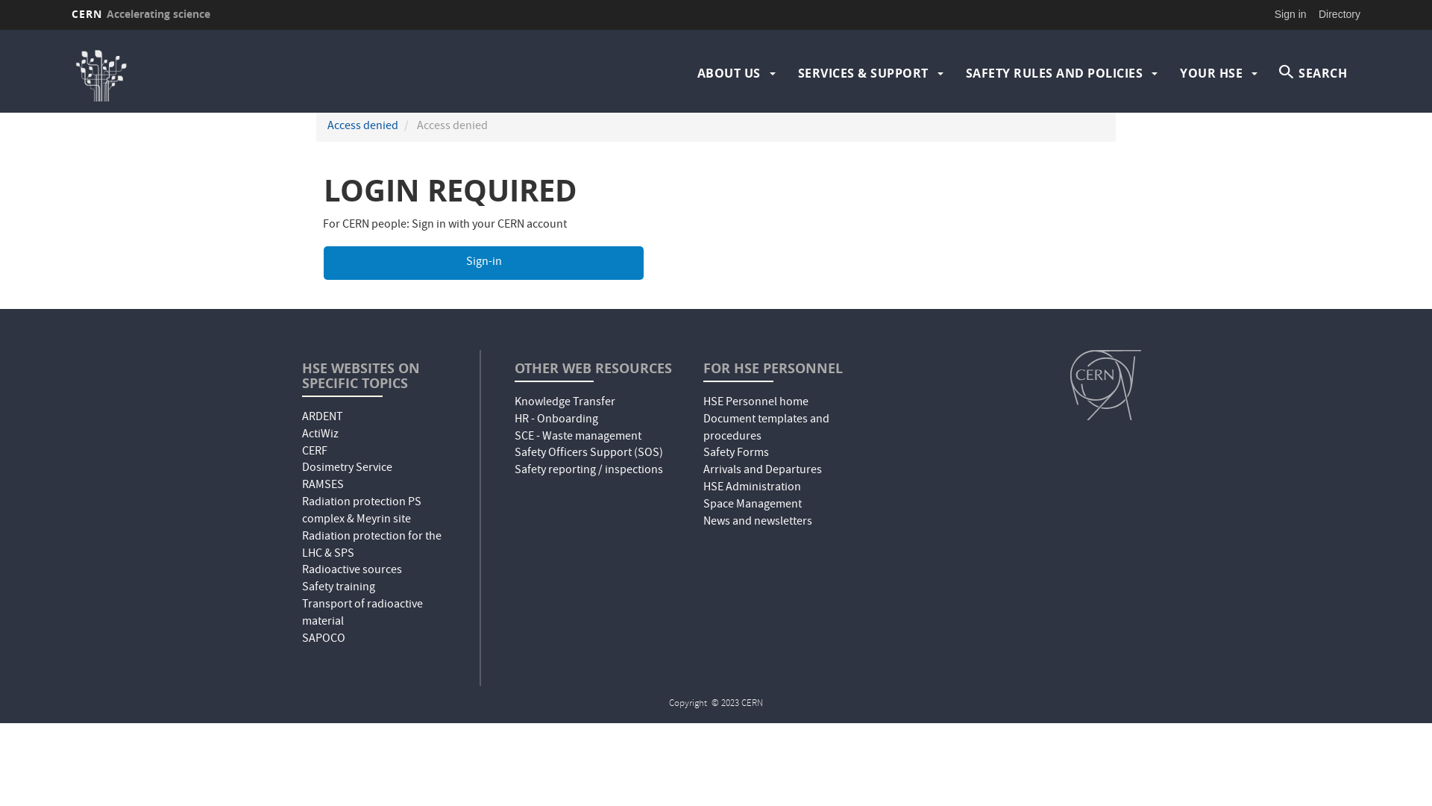 This screenshot has height=806, width=1432. I want to click on Knowledge Transfer, so click(565, 403).